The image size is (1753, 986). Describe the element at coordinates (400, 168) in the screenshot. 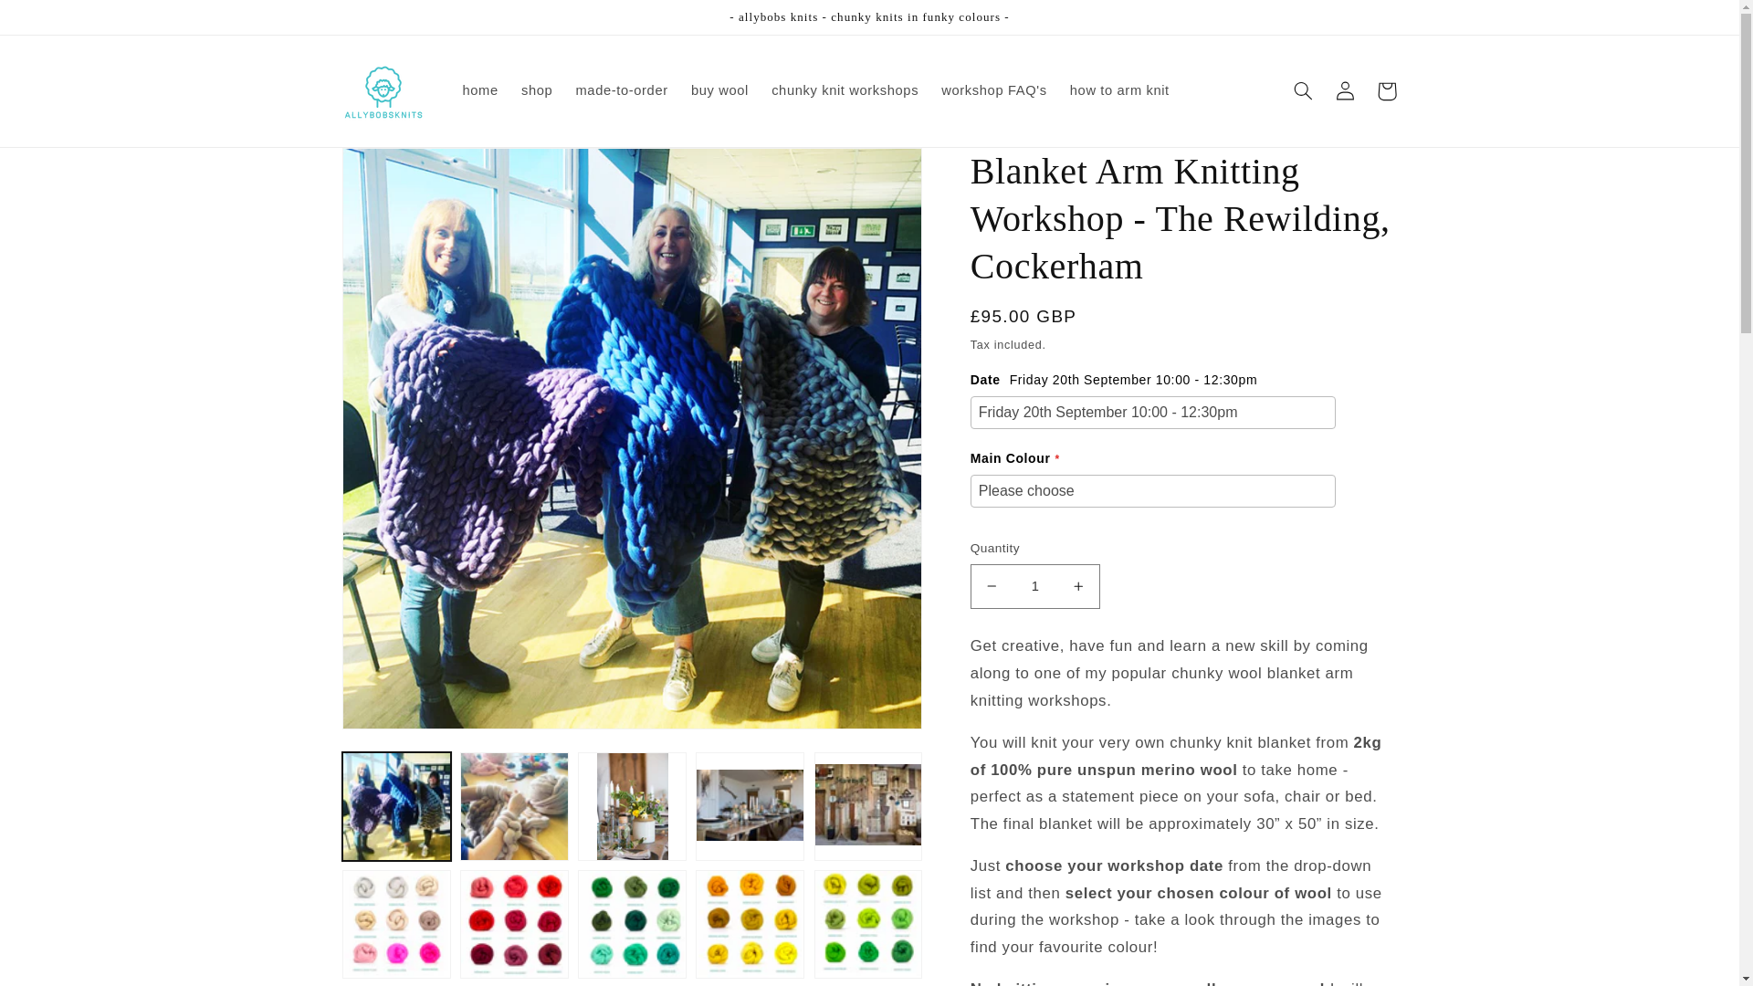

I see `Skip to product information` at that location.